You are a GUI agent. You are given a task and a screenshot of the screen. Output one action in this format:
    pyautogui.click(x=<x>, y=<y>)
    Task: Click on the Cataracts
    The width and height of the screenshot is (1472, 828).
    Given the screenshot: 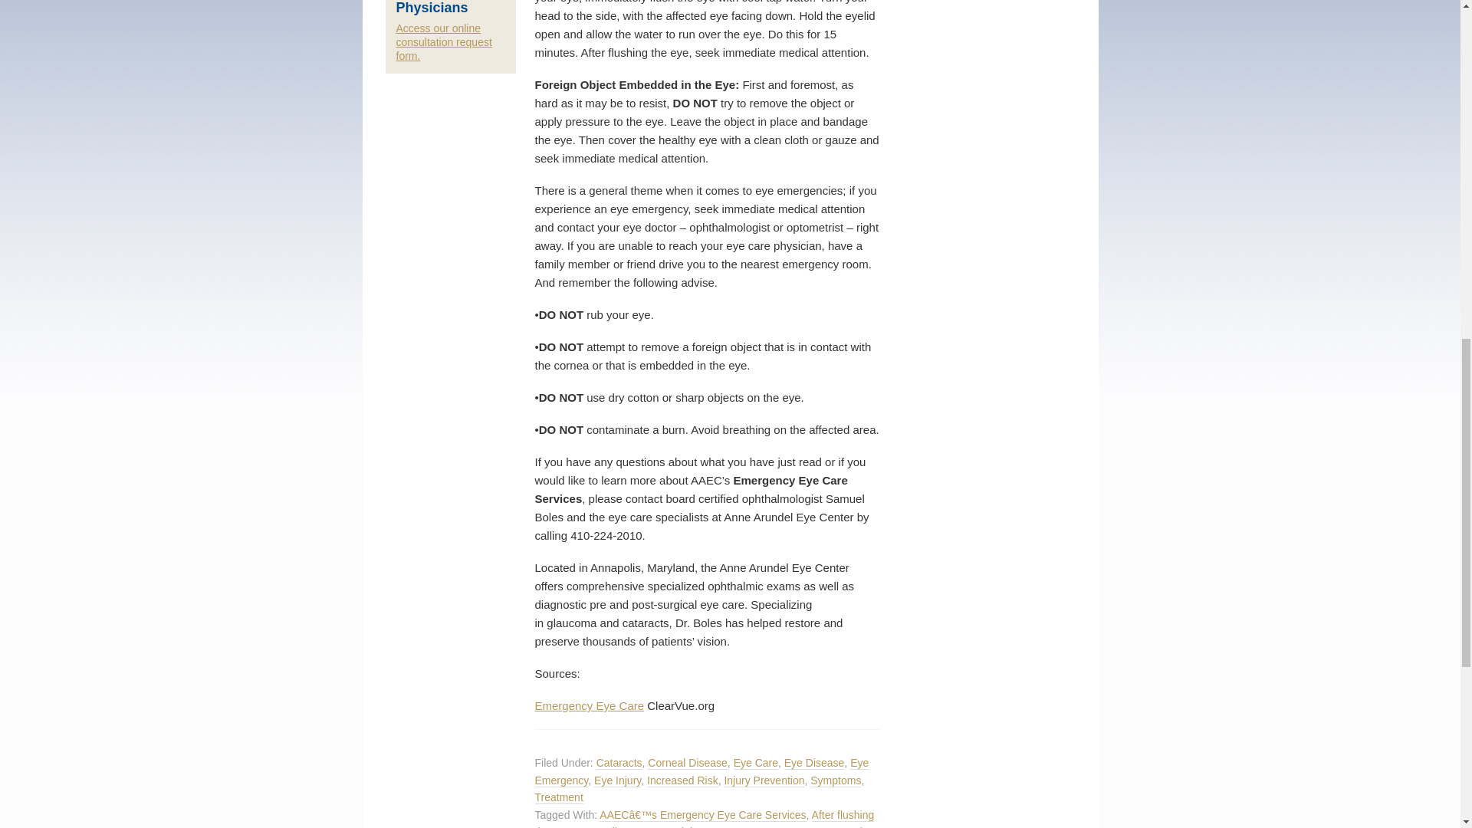 What is the action you would take?
    pyautogui.click(x=619, y=764)
    